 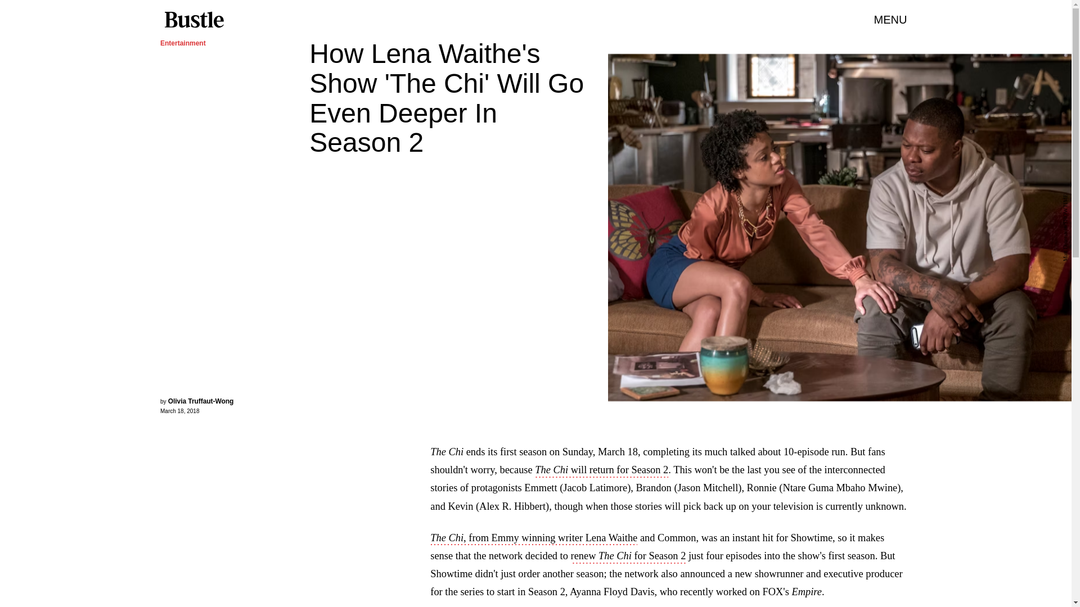 What do you see at coordinates (193, 20) in the screenshot?
I see `Bustle` at bounding box center [193, 20].